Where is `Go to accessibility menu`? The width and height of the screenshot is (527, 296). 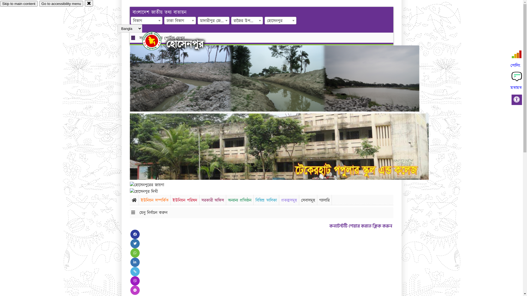 Go to accessibility menu is located at coordinates (61, 4).